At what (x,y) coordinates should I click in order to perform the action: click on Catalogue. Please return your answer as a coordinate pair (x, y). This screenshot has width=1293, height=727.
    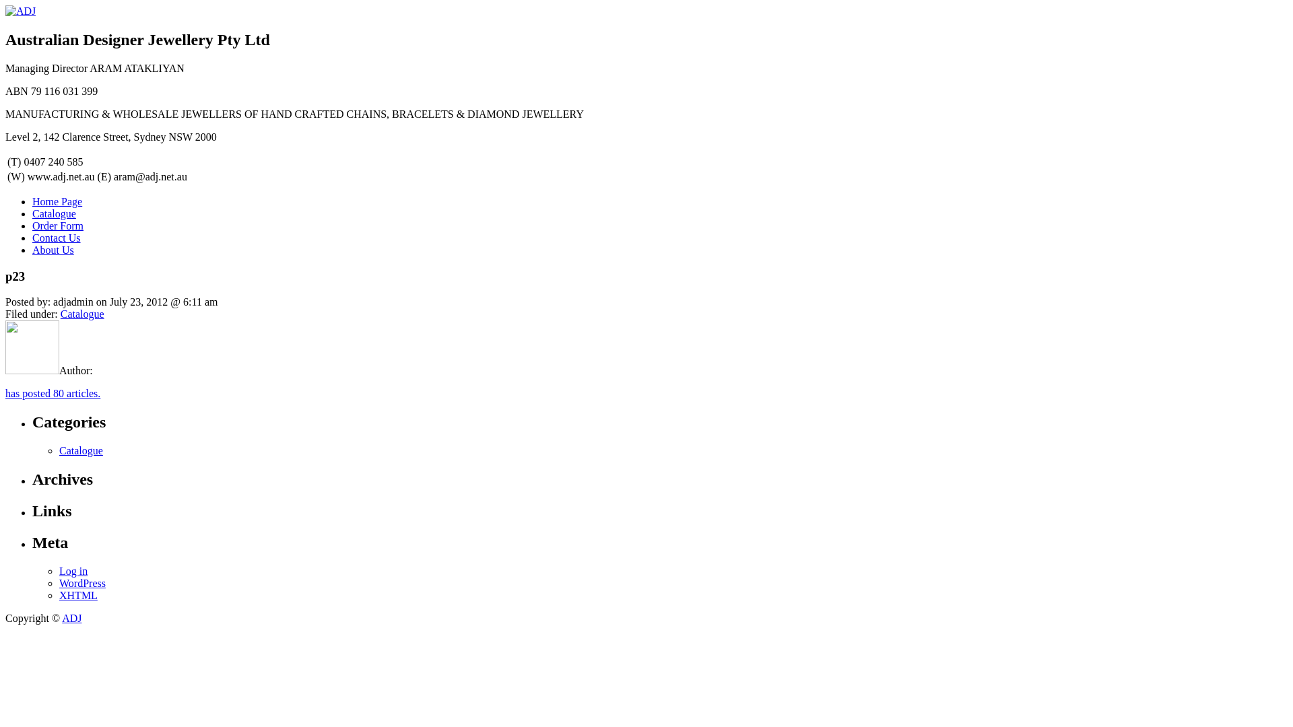
    Looking at the image, I should click on (81, 451).